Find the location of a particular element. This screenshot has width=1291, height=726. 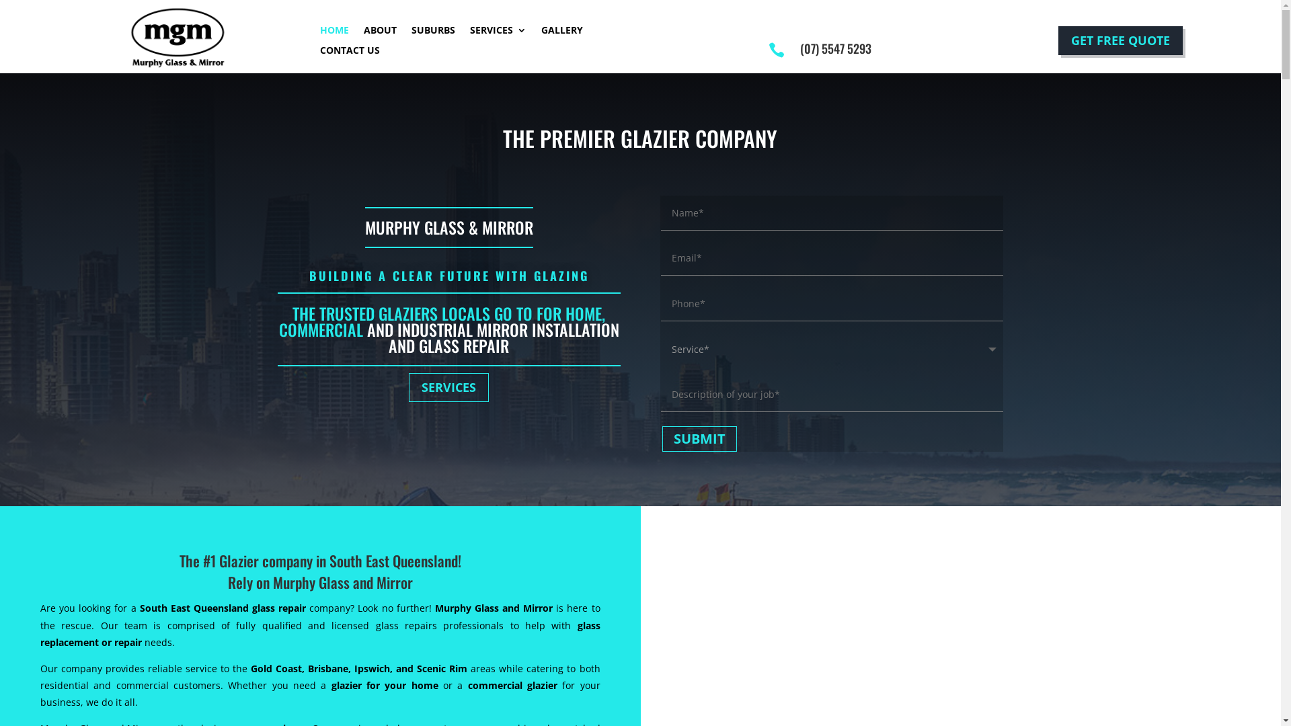

SERVICES is located at coordinates (449, 387).